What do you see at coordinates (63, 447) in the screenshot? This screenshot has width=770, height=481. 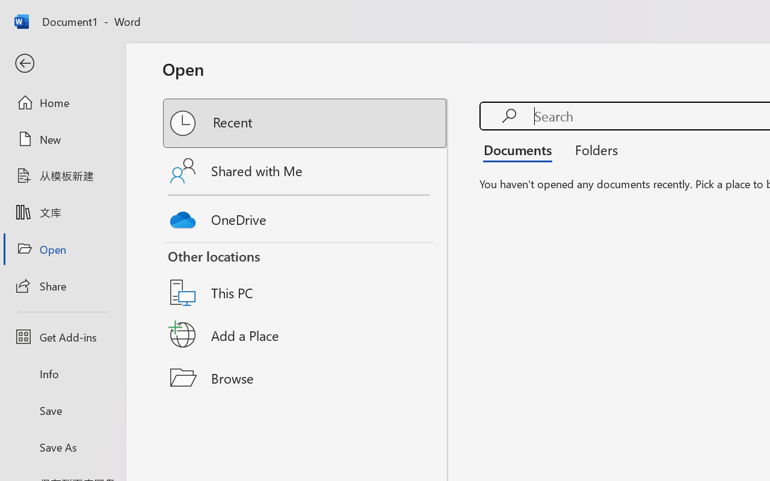 I see `Save As` at bounding box center [63, 447].